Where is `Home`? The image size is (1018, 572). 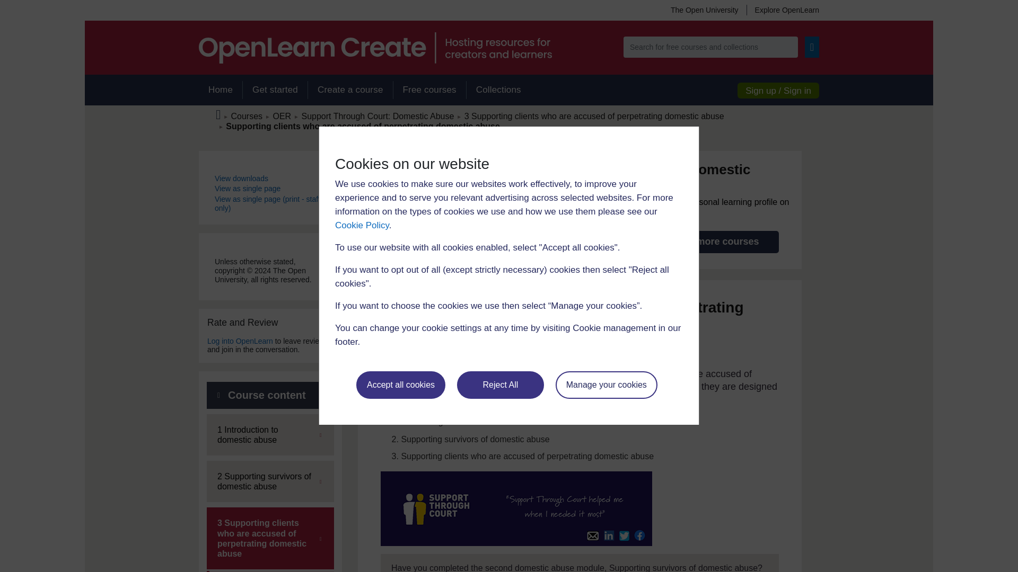
Home is located at coordinates (220, 90).